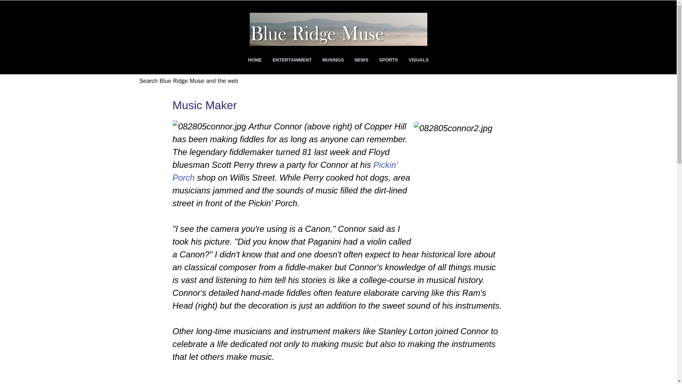 This screenshot has width=682, height=384. Describe the element at coordinates (292, 60) in the screenshot. I see `ENTERTAINMENT` at that location.